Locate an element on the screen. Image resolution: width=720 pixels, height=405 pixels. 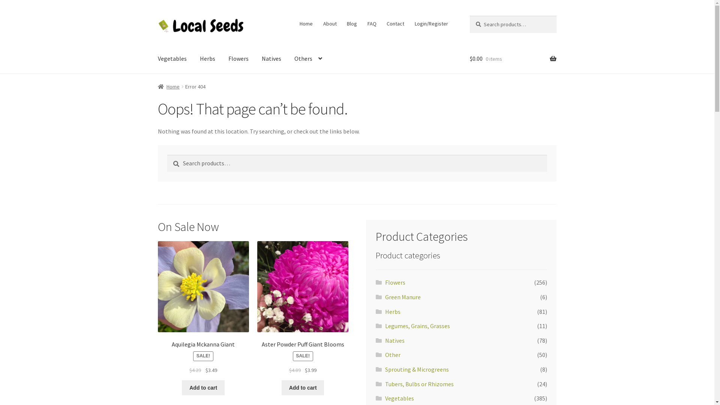
FAQ is located at coordinates (372, 24).